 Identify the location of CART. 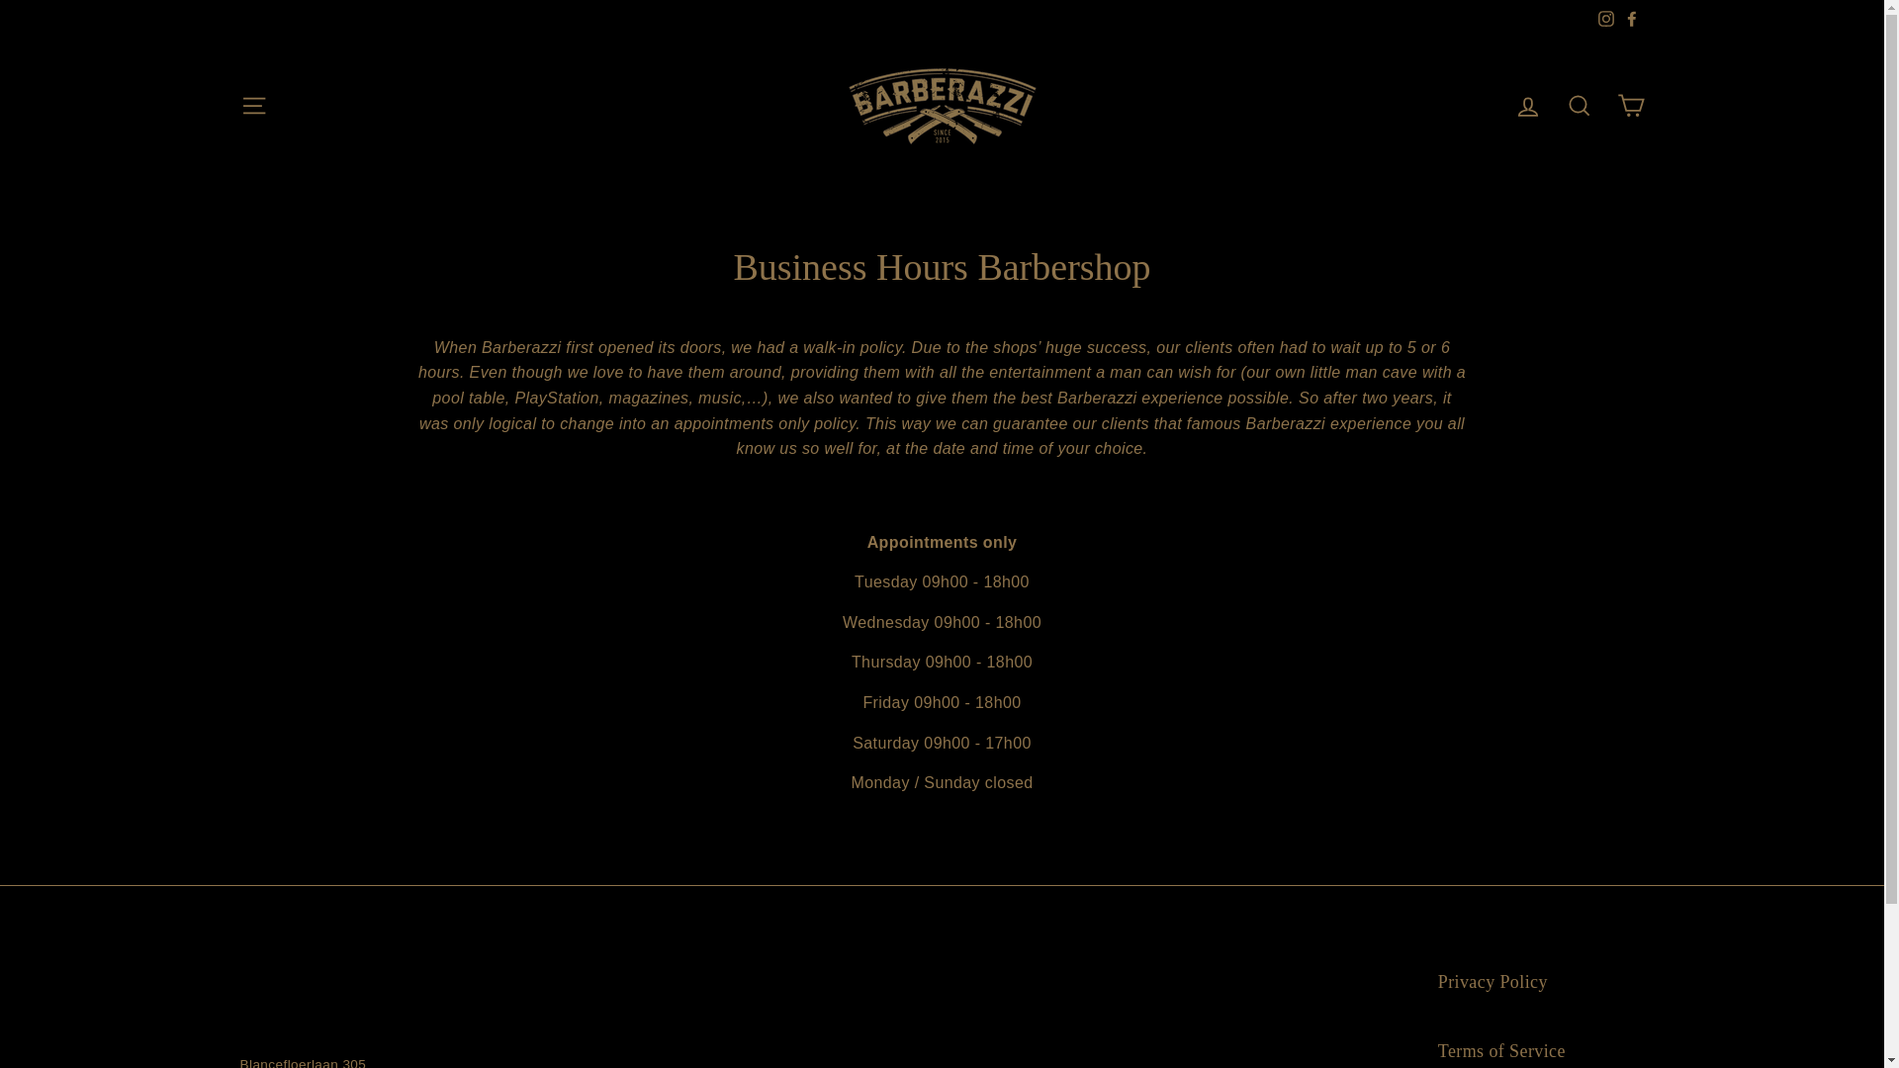
(1630, 107).